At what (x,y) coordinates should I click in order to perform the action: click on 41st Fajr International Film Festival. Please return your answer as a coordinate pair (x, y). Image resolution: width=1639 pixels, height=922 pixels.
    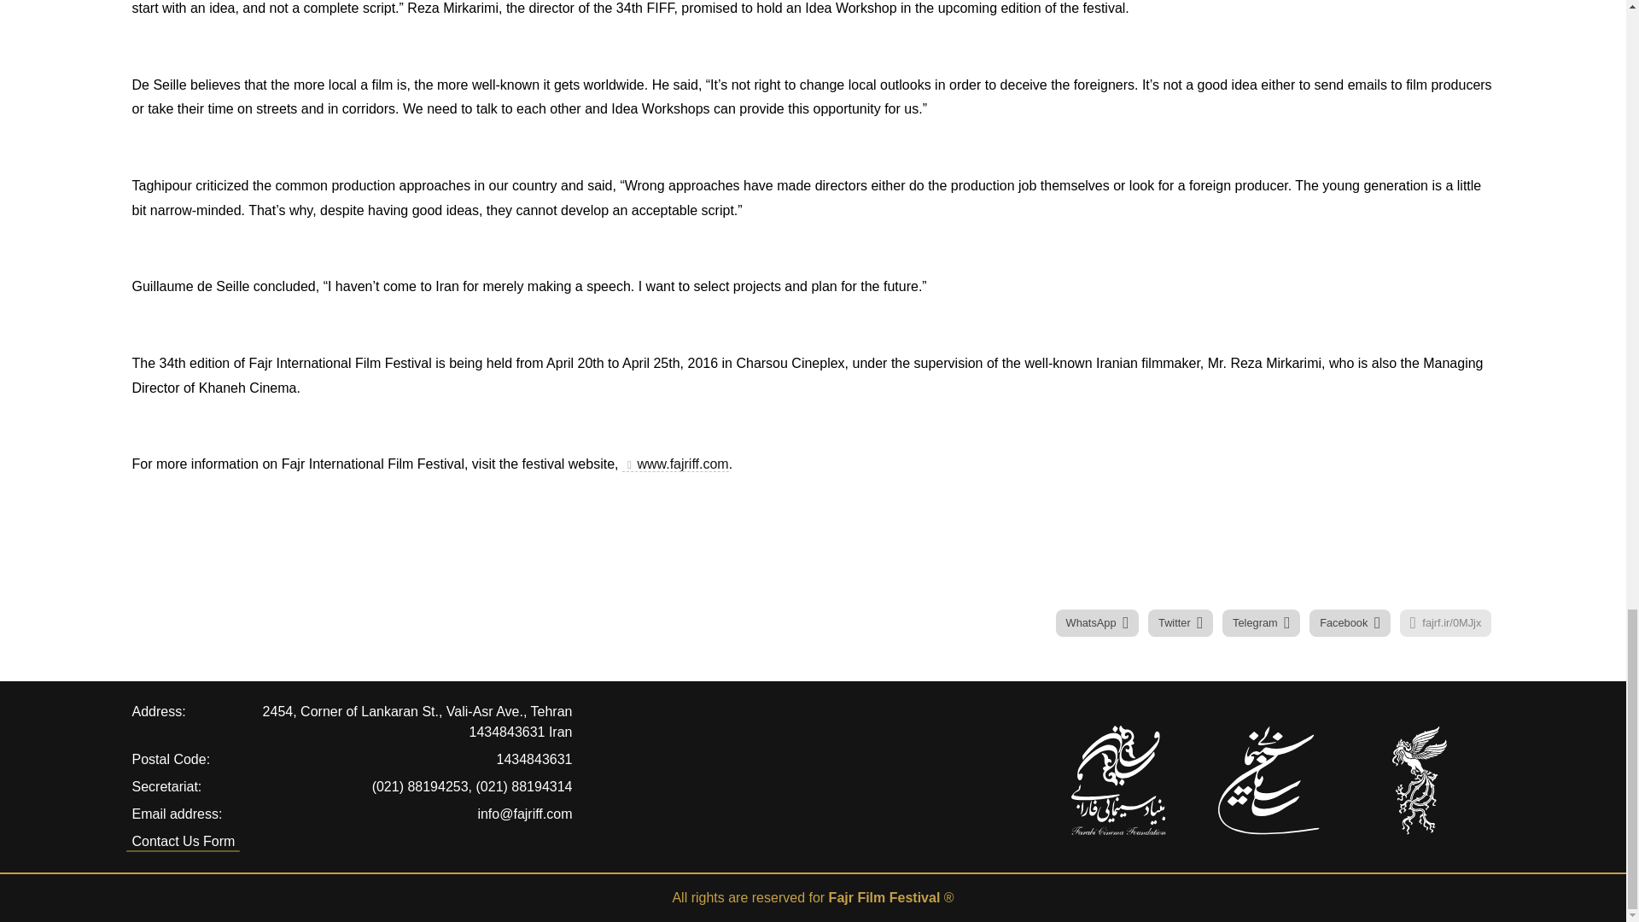
    Looking at the image, I should click on (1419, 780).